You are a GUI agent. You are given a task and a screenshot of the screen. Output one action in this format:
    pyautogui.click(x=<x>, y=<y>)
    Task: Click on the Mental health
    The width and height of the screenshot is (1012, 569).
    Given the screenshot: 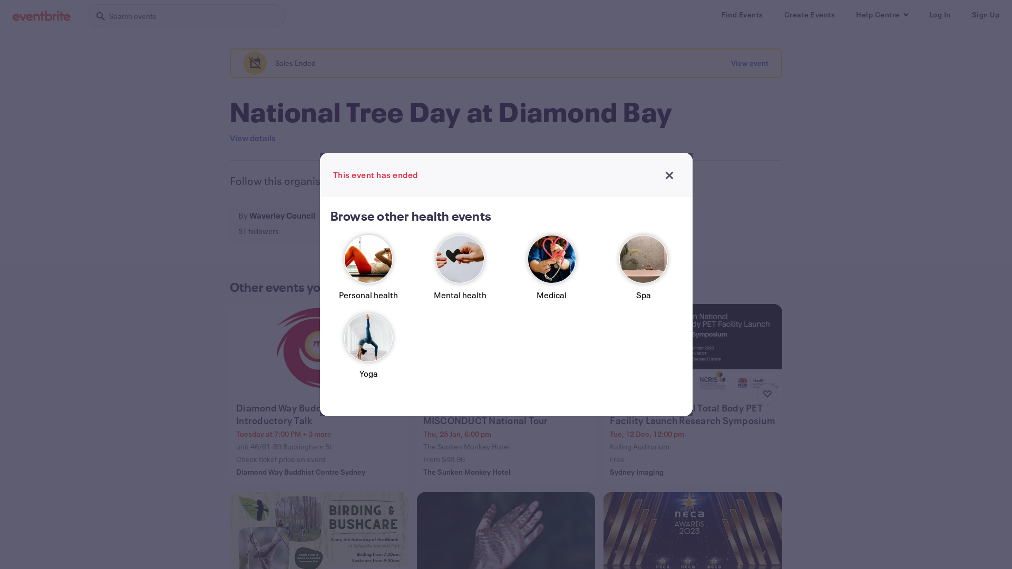 What is the action you would take?
    pyautogui.click(x=460, y=272)
    